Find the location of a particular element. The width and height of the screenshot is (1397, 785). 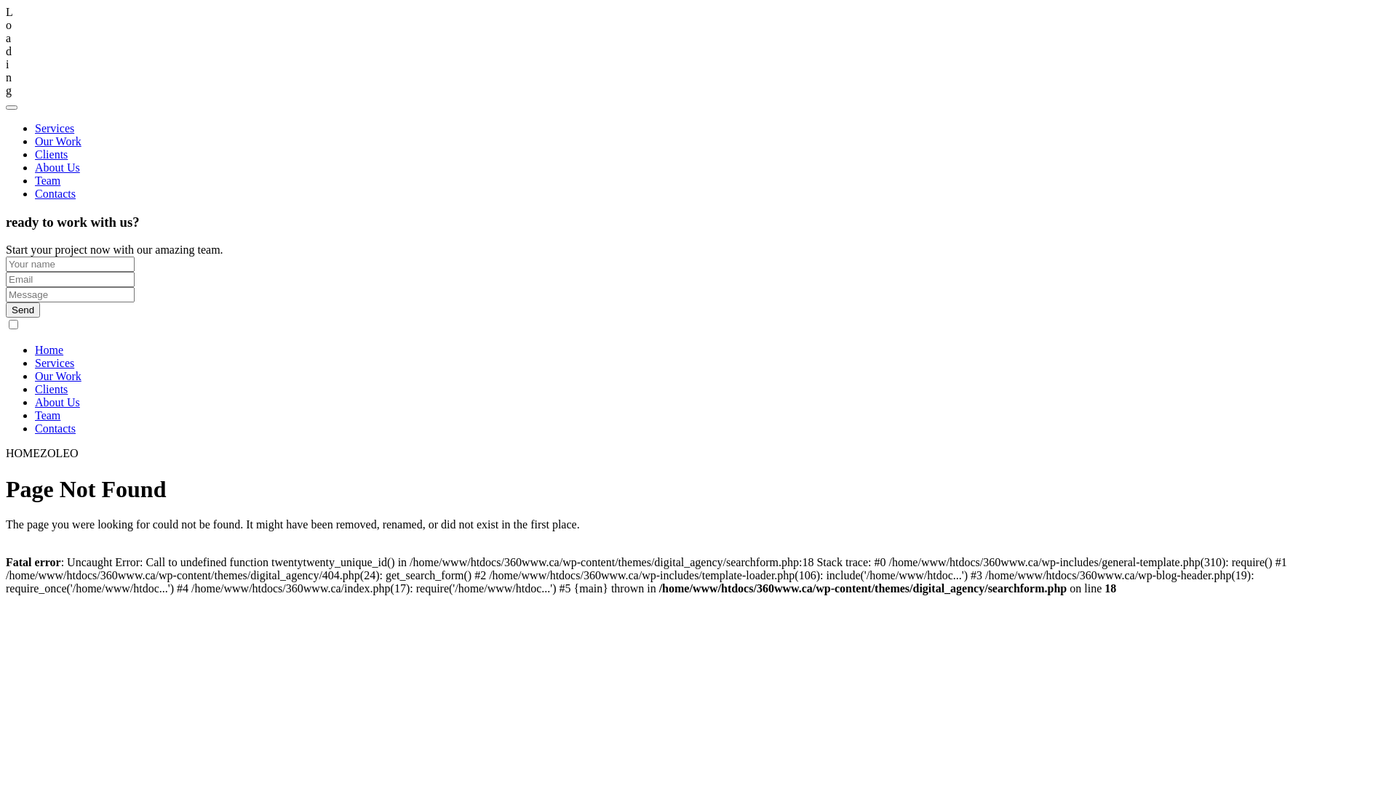

Our Work is located at coordinates (58, 141).